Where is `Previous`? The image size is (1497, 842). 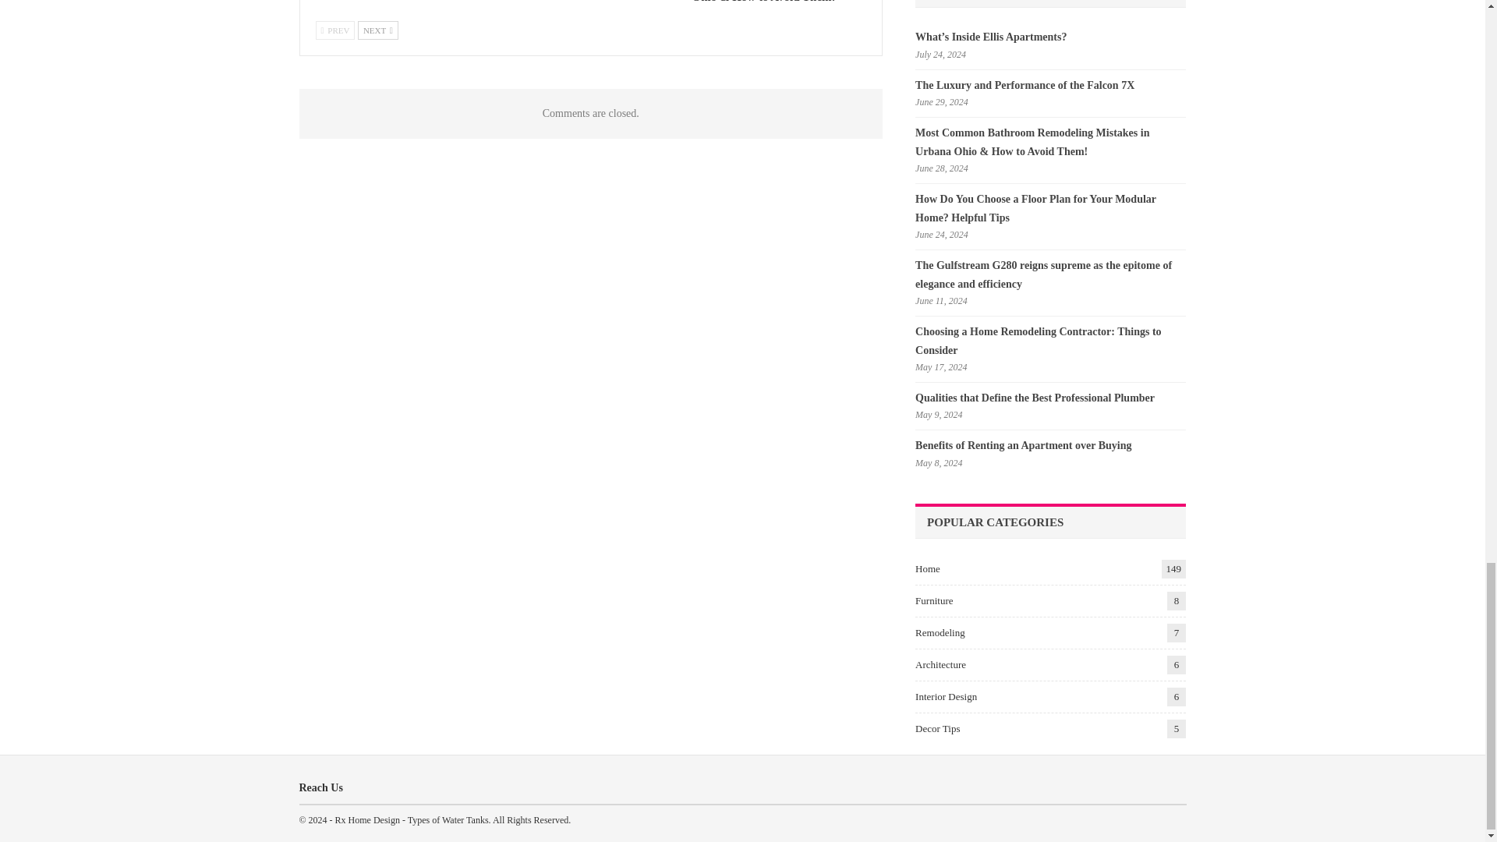 Previous is located at coordinates (334, 30).